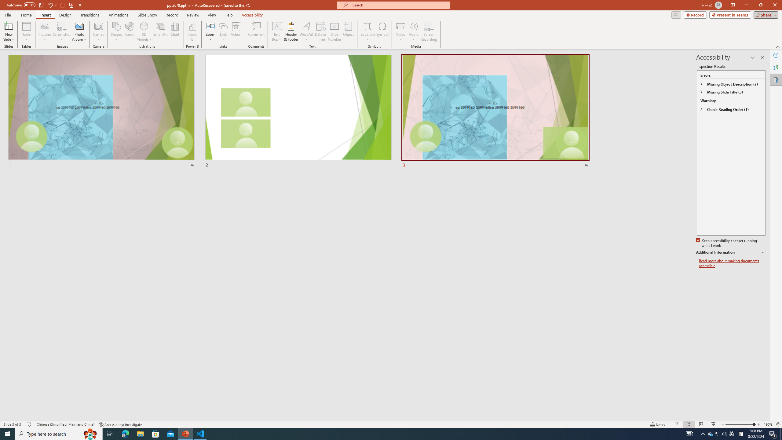 This screenshot has height=440, width=782. I want to click on SmartArt..., so click(161, 31).